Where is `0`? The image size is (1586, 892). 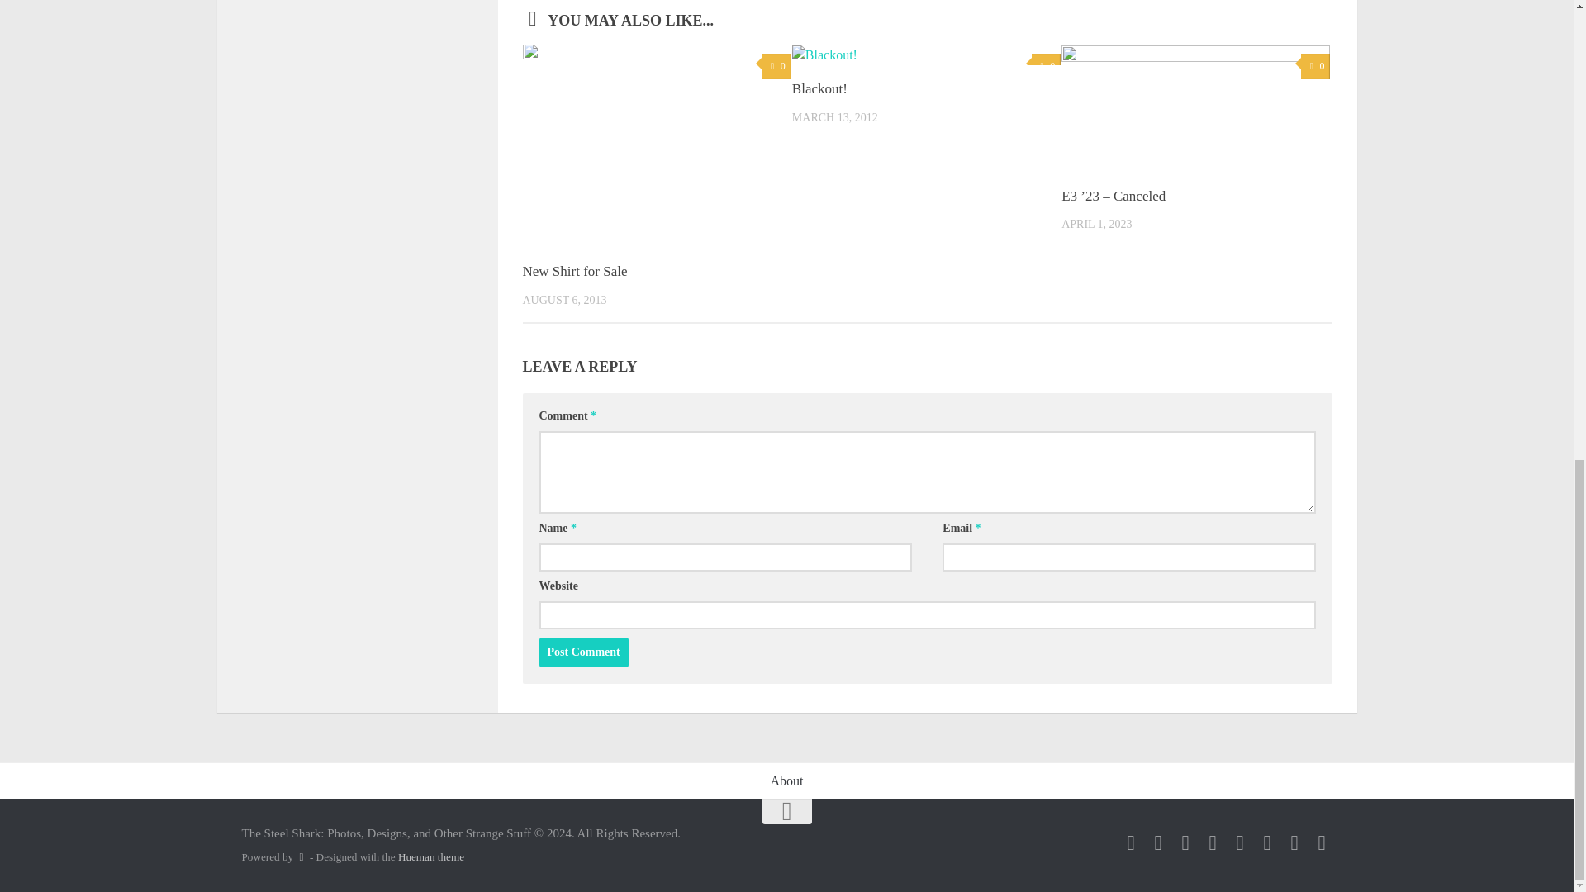 0 is located at coordinates (775, 66).